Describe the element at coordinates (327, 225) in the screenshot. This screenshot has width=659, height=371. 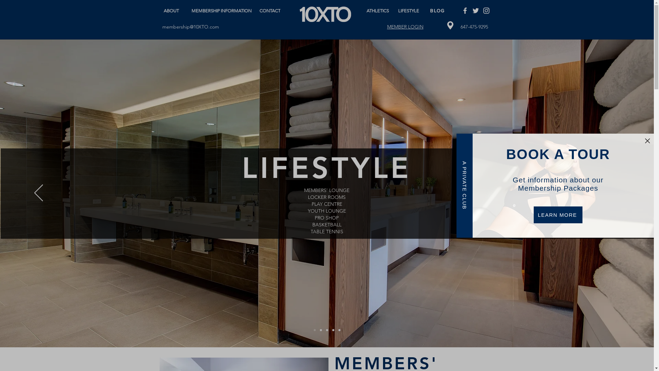
I see `BASKETBALL` at that location.